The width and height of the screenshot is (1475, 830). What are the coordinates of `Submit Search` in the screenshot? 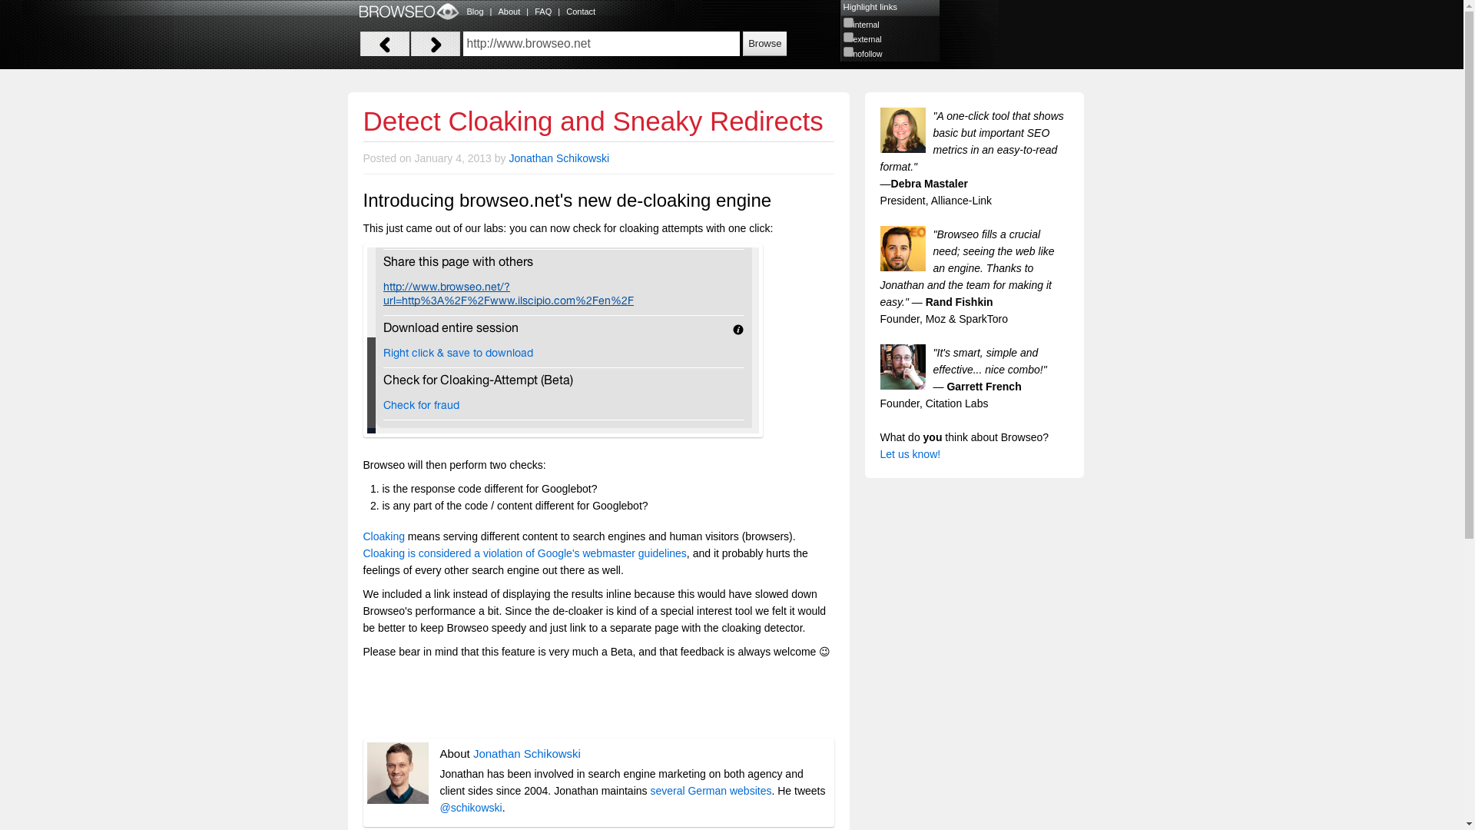 It's located at (764, 43).